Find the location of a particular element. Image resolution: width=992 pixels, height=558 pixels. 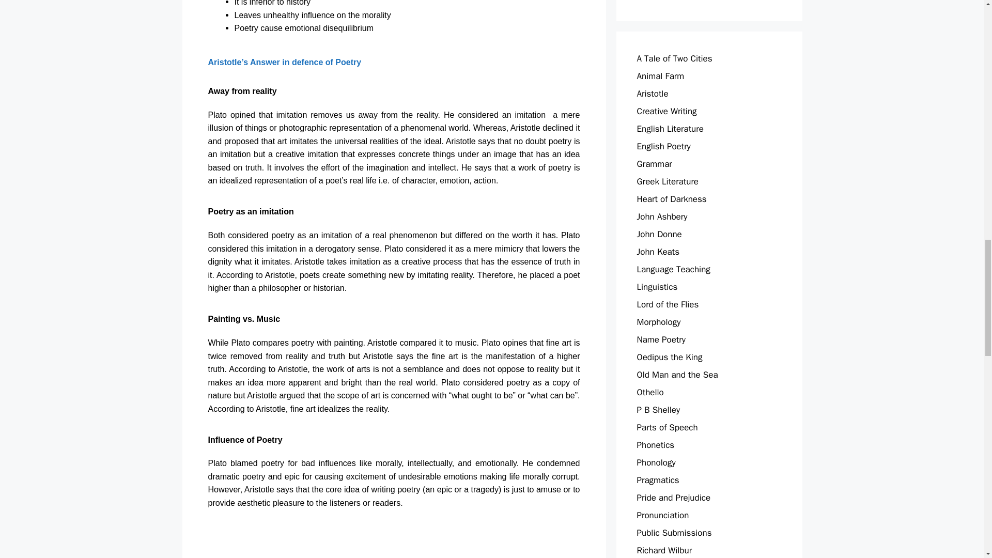

Creative Writing is located at coordinates (667, 111).